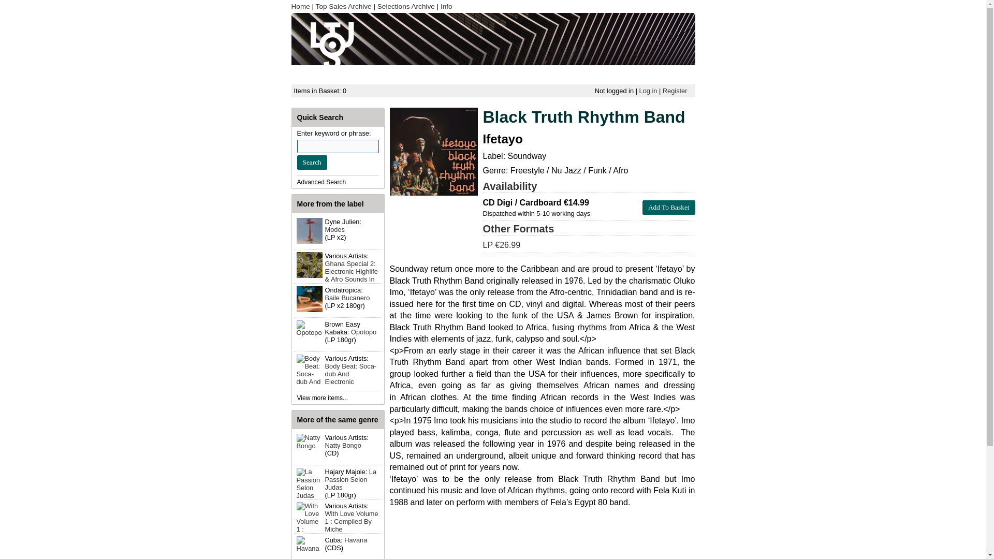 This screenshot has width=994, height=559. What do you see at coordinates (406, 6) in the screenshot?
I see `Selections Archive` at bounding box center [406, 6].